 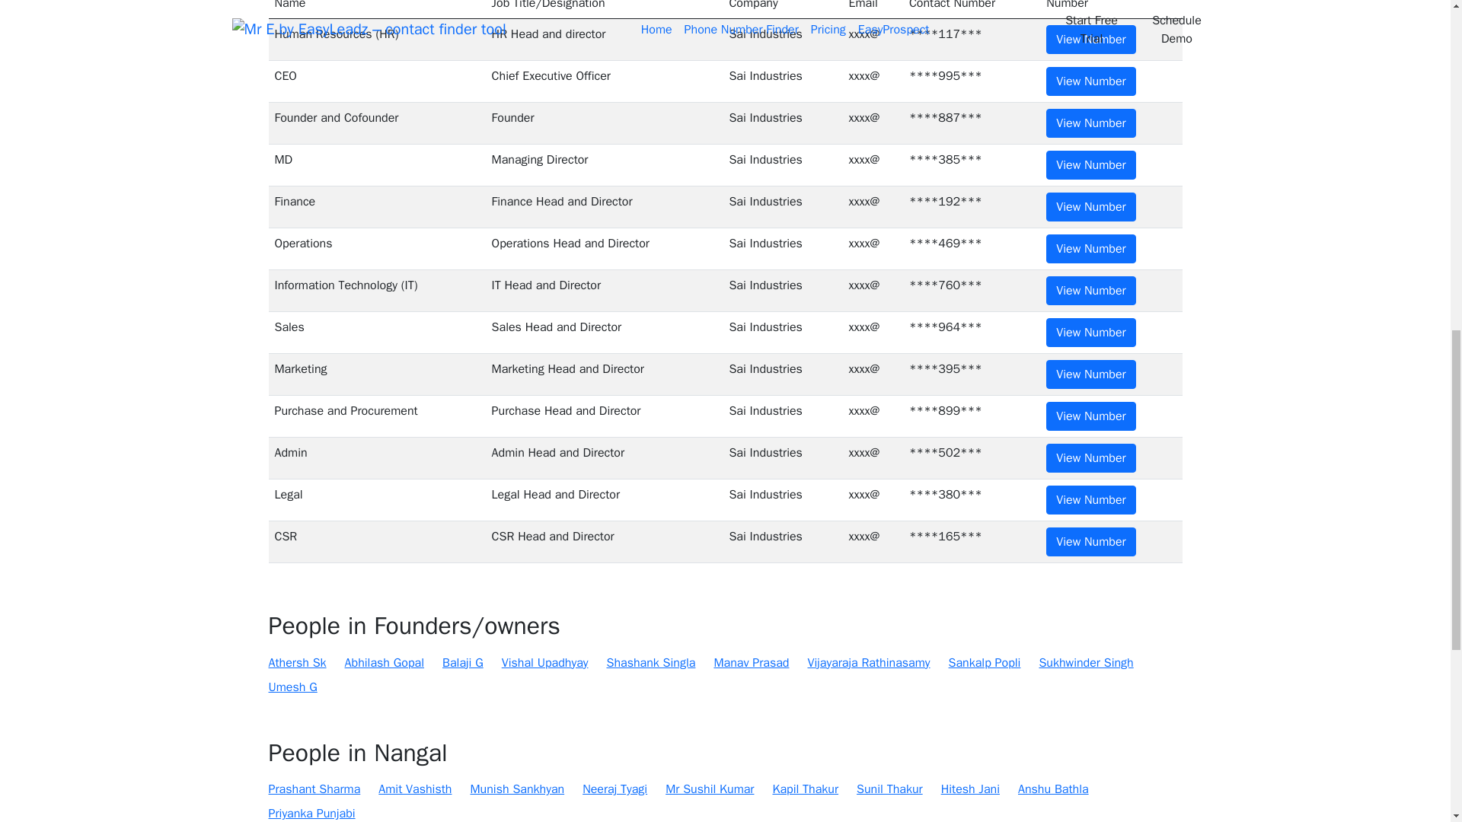 What do you see at coordinates (1090, 374) in the screenshot?
I see `View Number` at bounding box center [1090, 374].